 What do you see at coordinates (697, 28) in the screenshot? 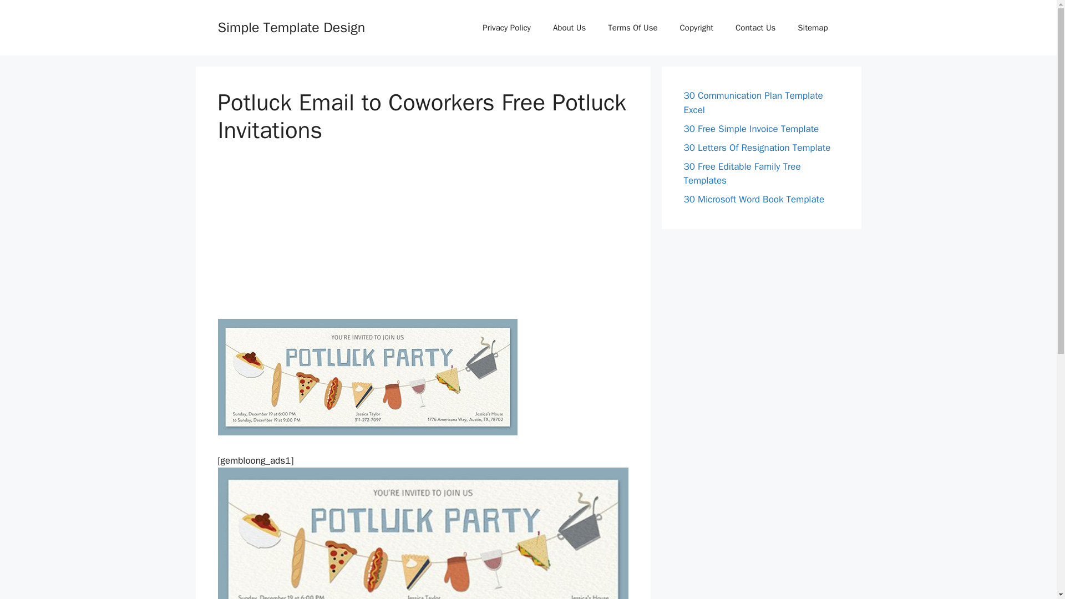
I see `Copyright` at bounding box center [697, 28].